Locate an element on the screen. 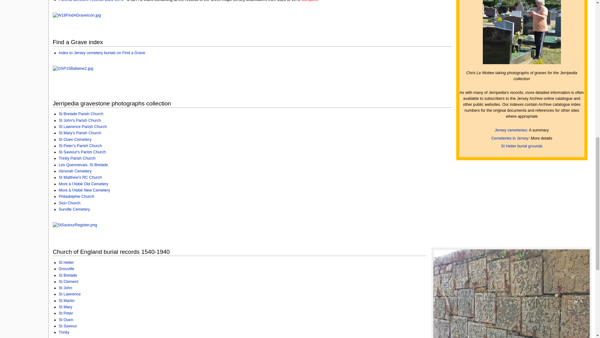 This screenshot has height=338, width=600. St Mary's Parish Church is located at coordinates (80, 133).